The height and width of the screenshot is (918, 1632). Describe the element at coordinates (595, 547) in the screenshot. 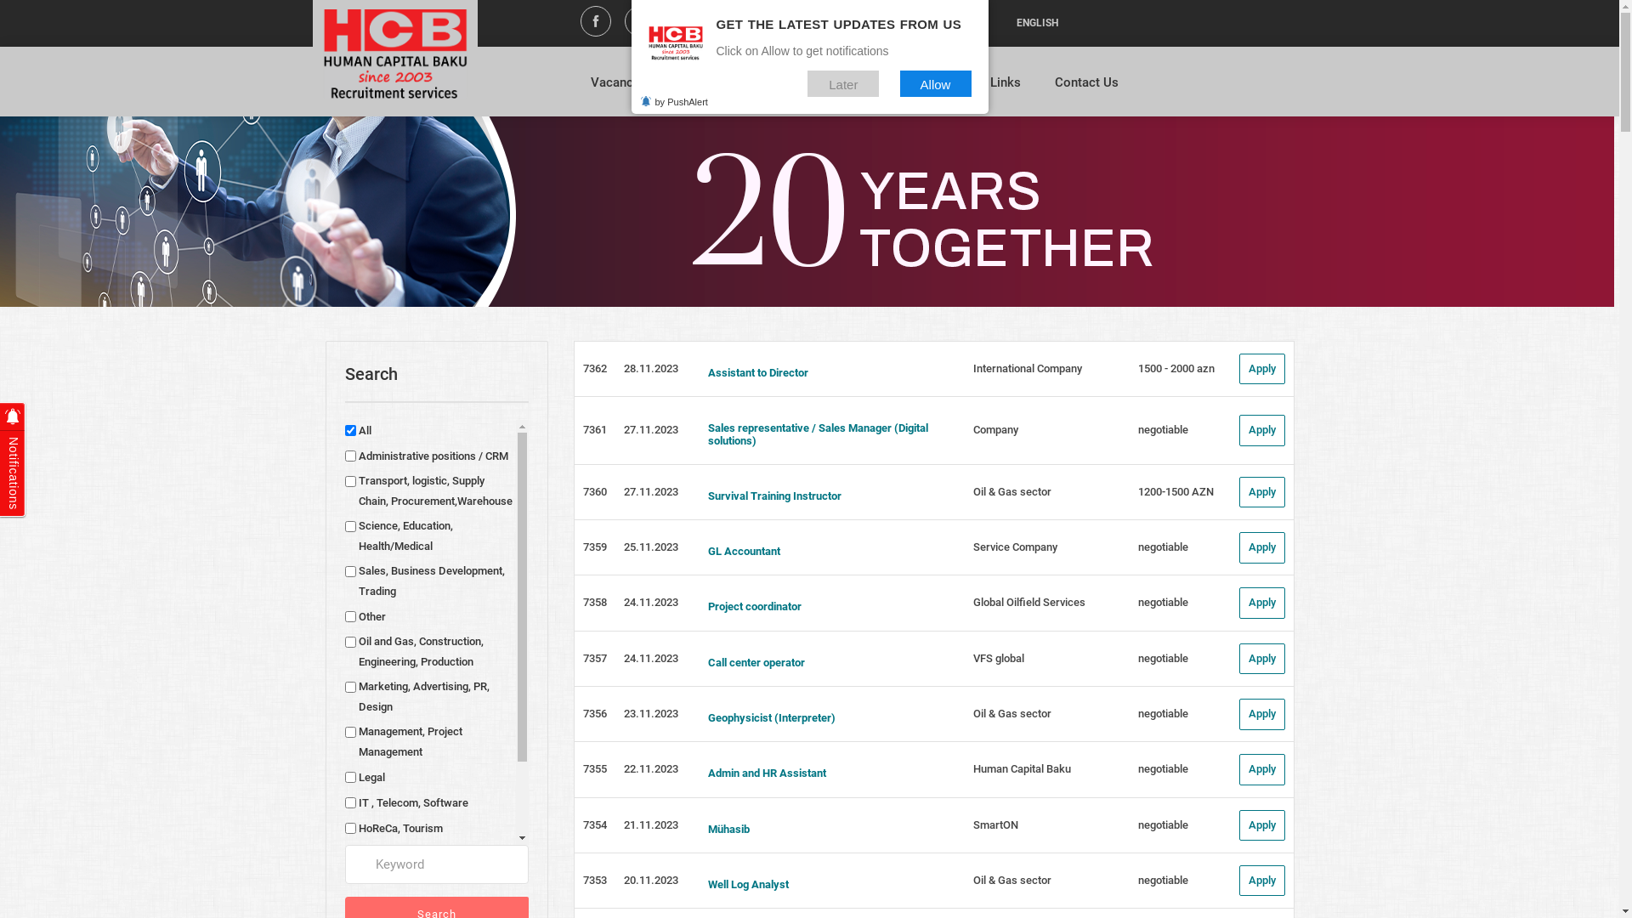

I see `7359` at that location.